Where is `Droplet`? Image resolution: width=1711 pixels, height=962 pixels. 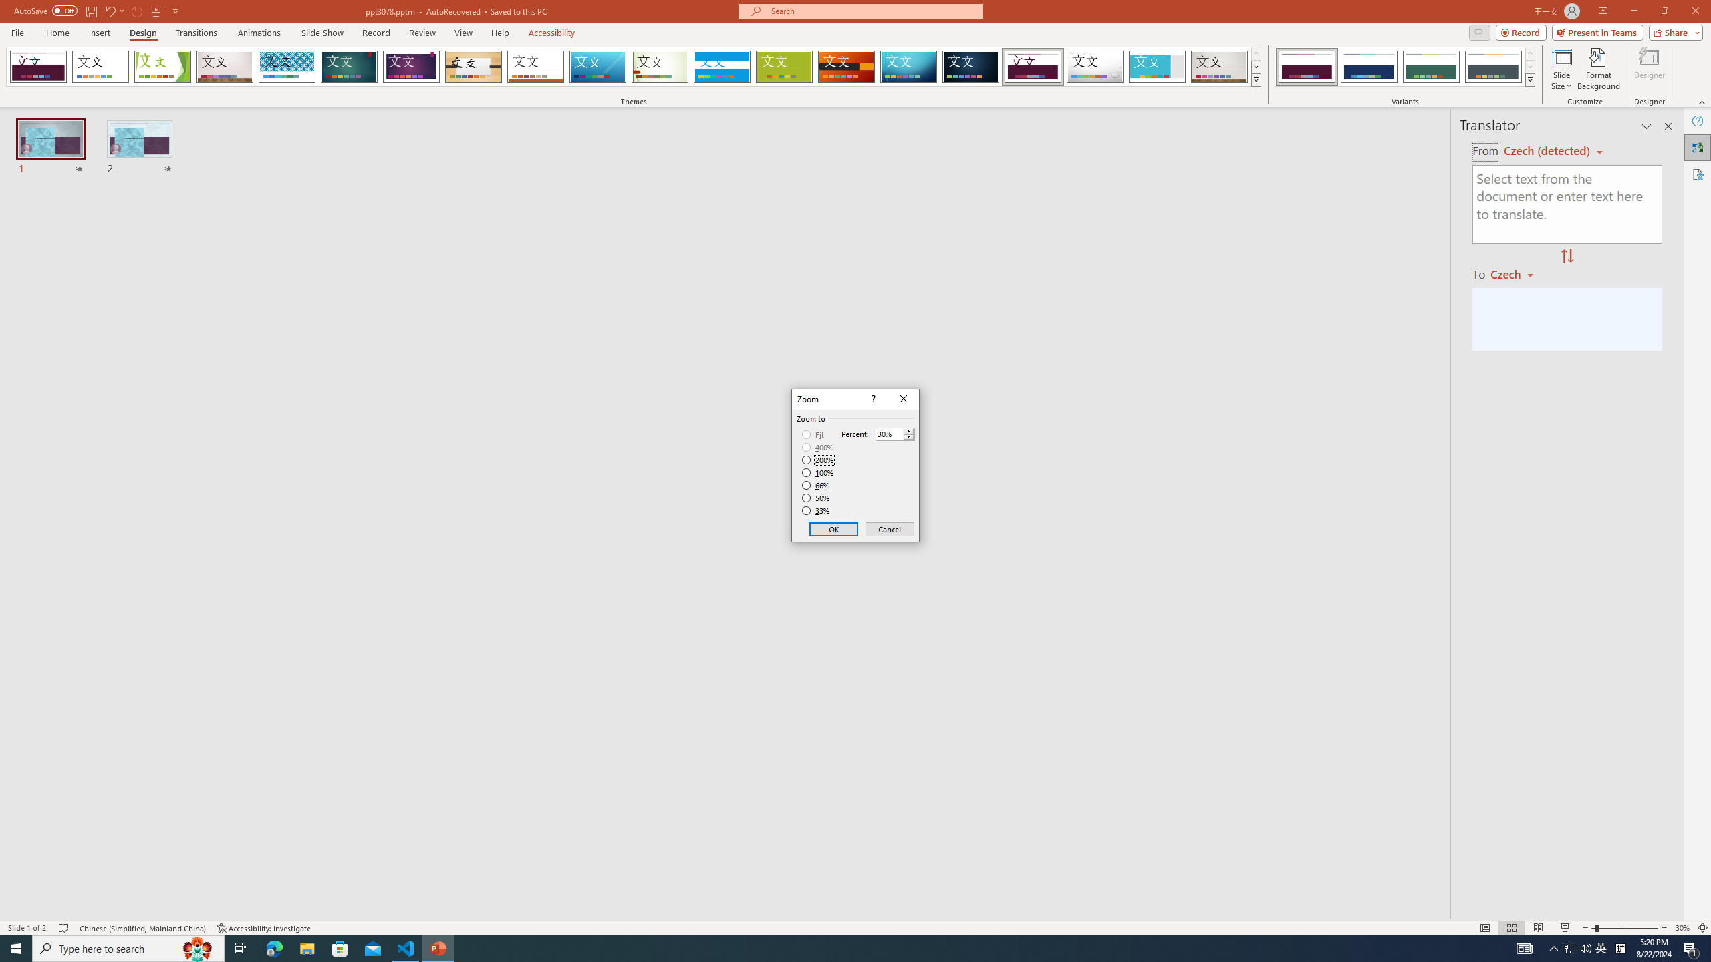
Droplet is located at coordinates (1095, 67).